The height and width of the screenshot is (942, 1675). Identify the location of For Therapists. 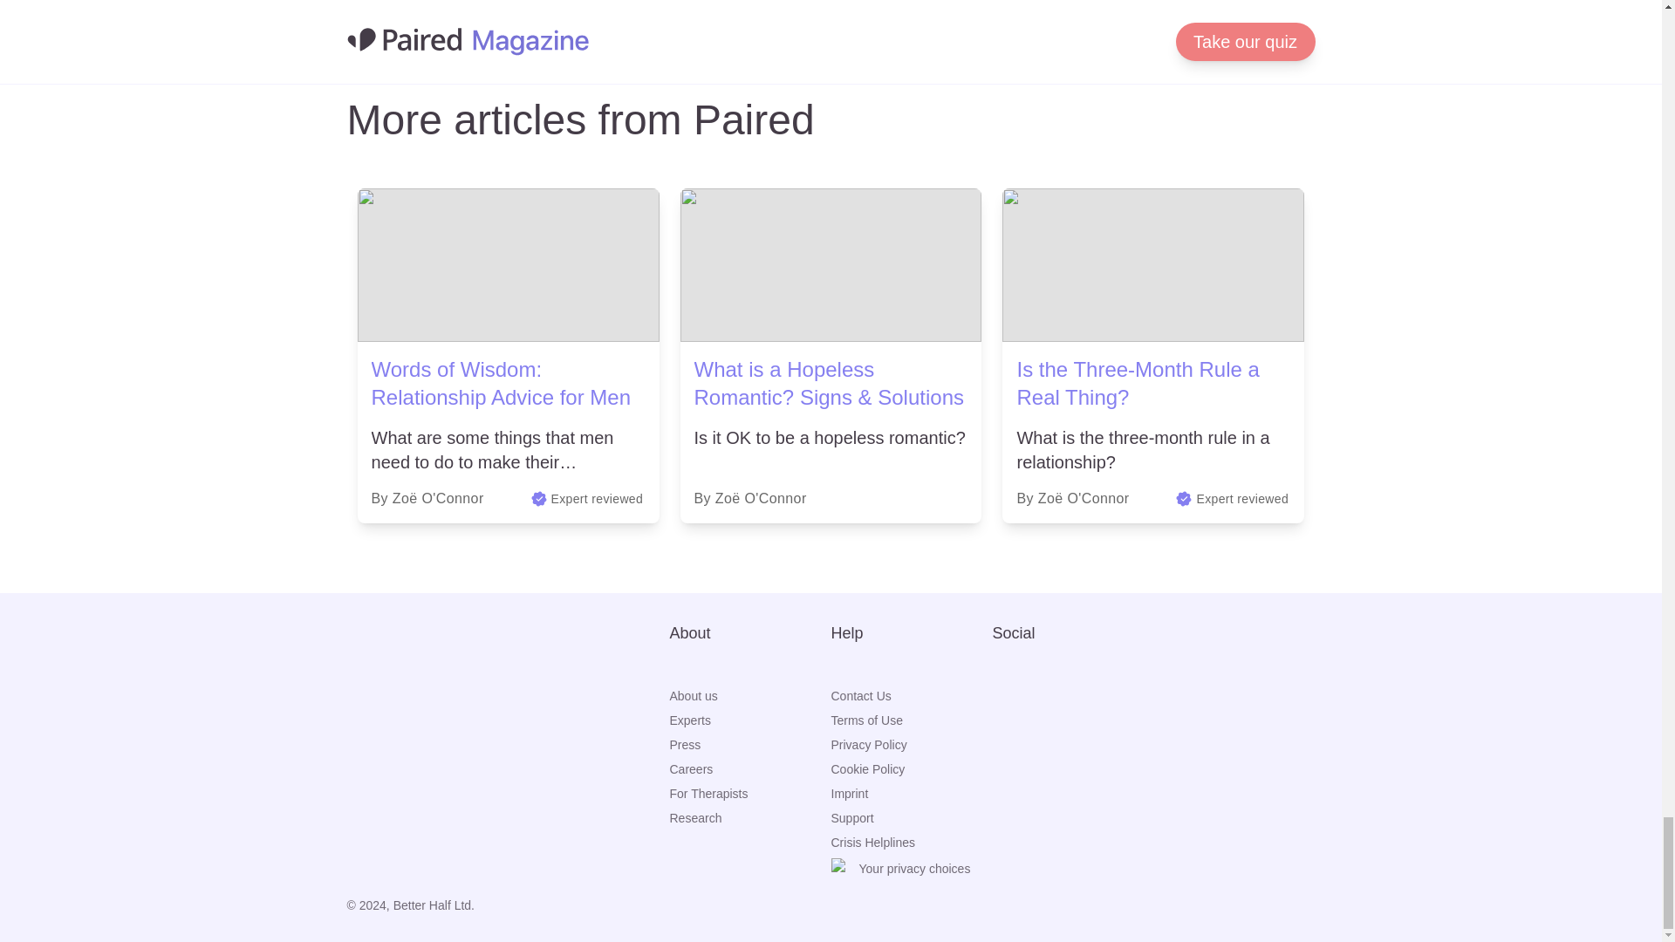
(750, 794).